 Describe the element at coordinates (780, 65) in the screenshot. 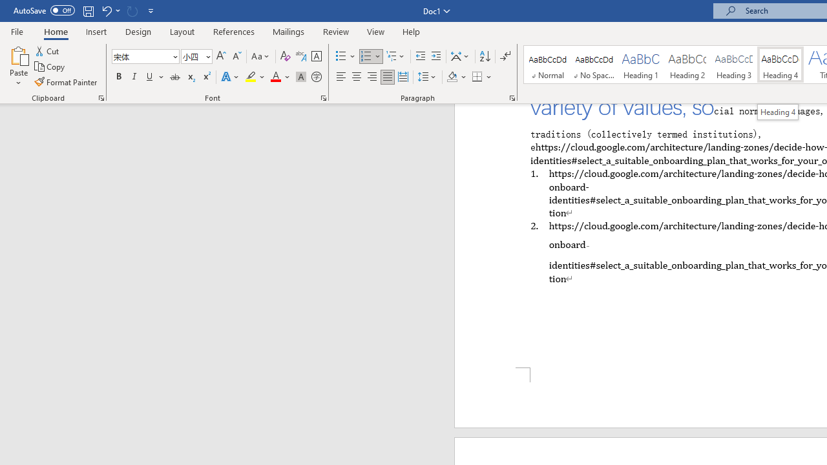

I see `Heading 4` at that location.